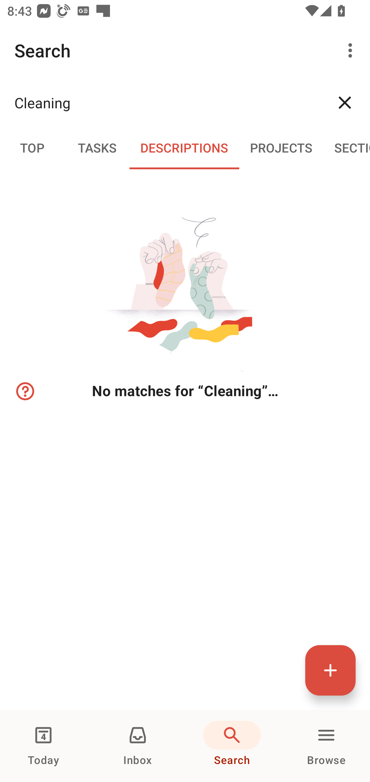  I want to click on Quick add, so click(330, 670).